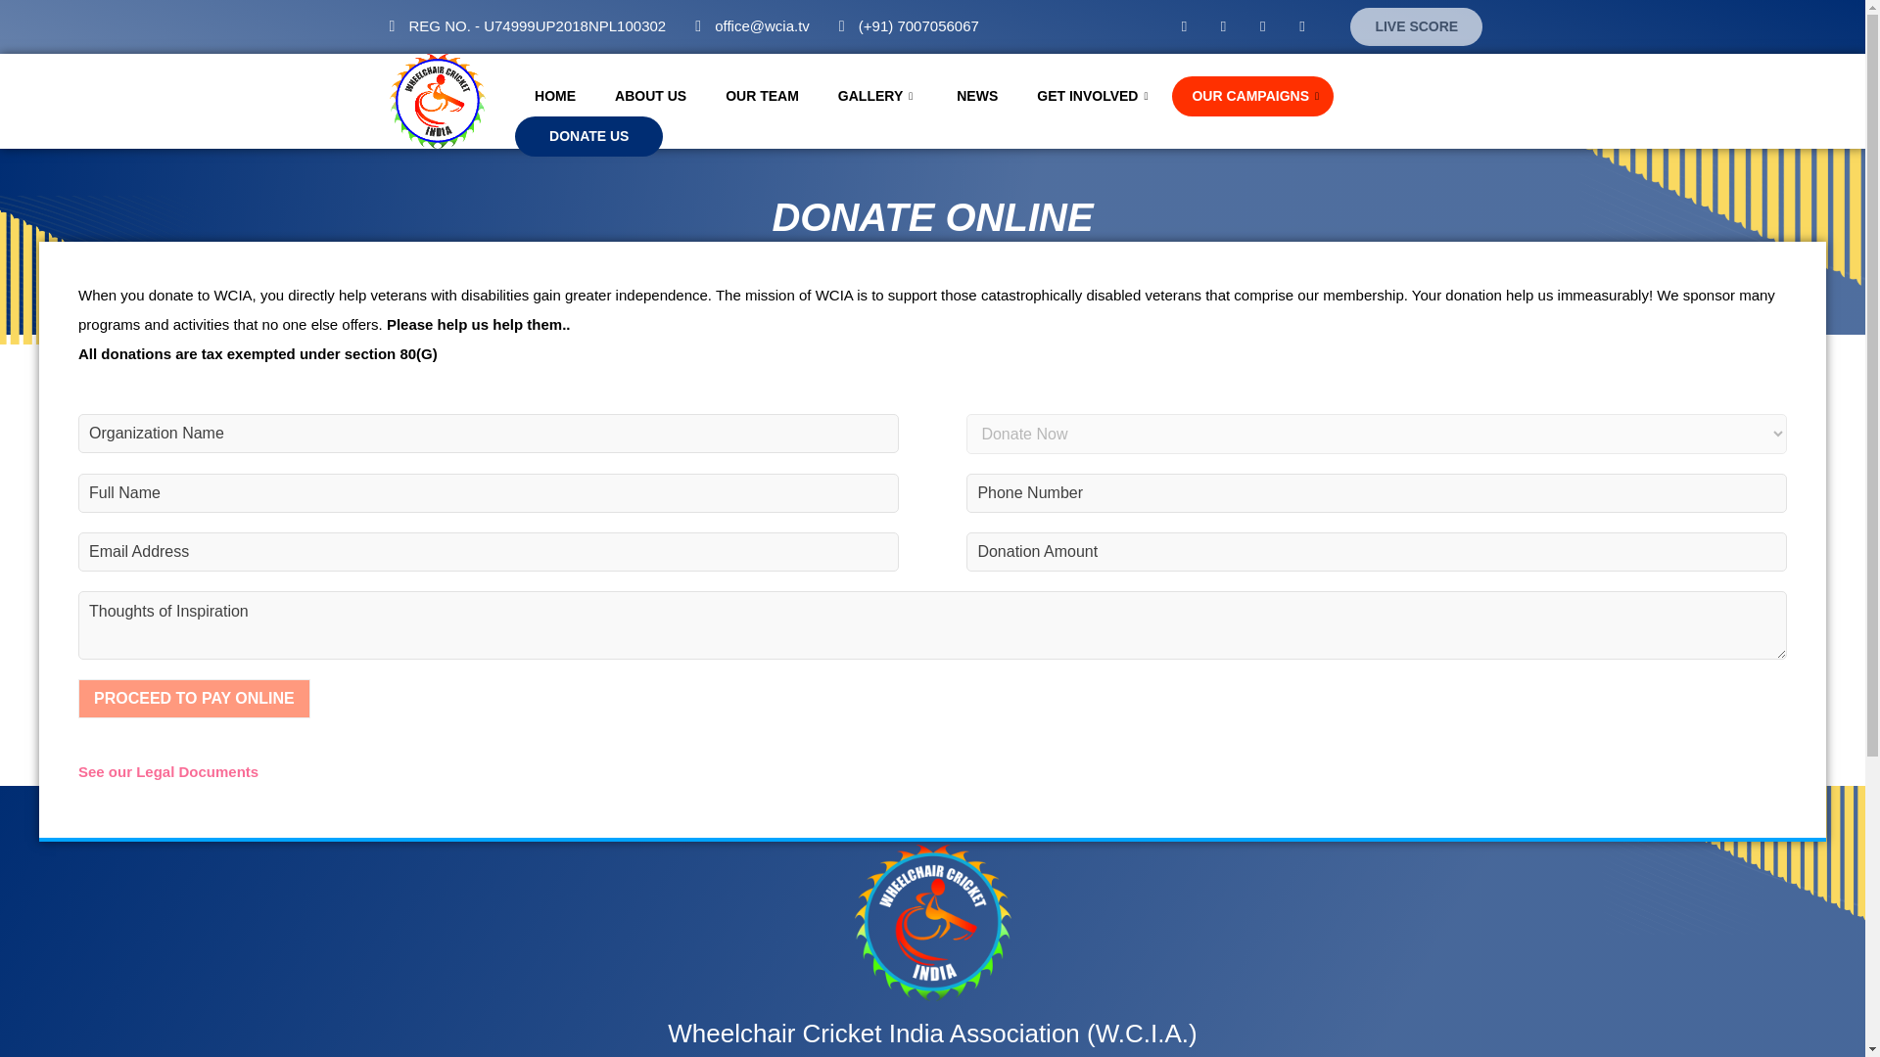 This screenshot has height=1057, width=1880. I want to click on See our Legal Documents, so click(168, 771).